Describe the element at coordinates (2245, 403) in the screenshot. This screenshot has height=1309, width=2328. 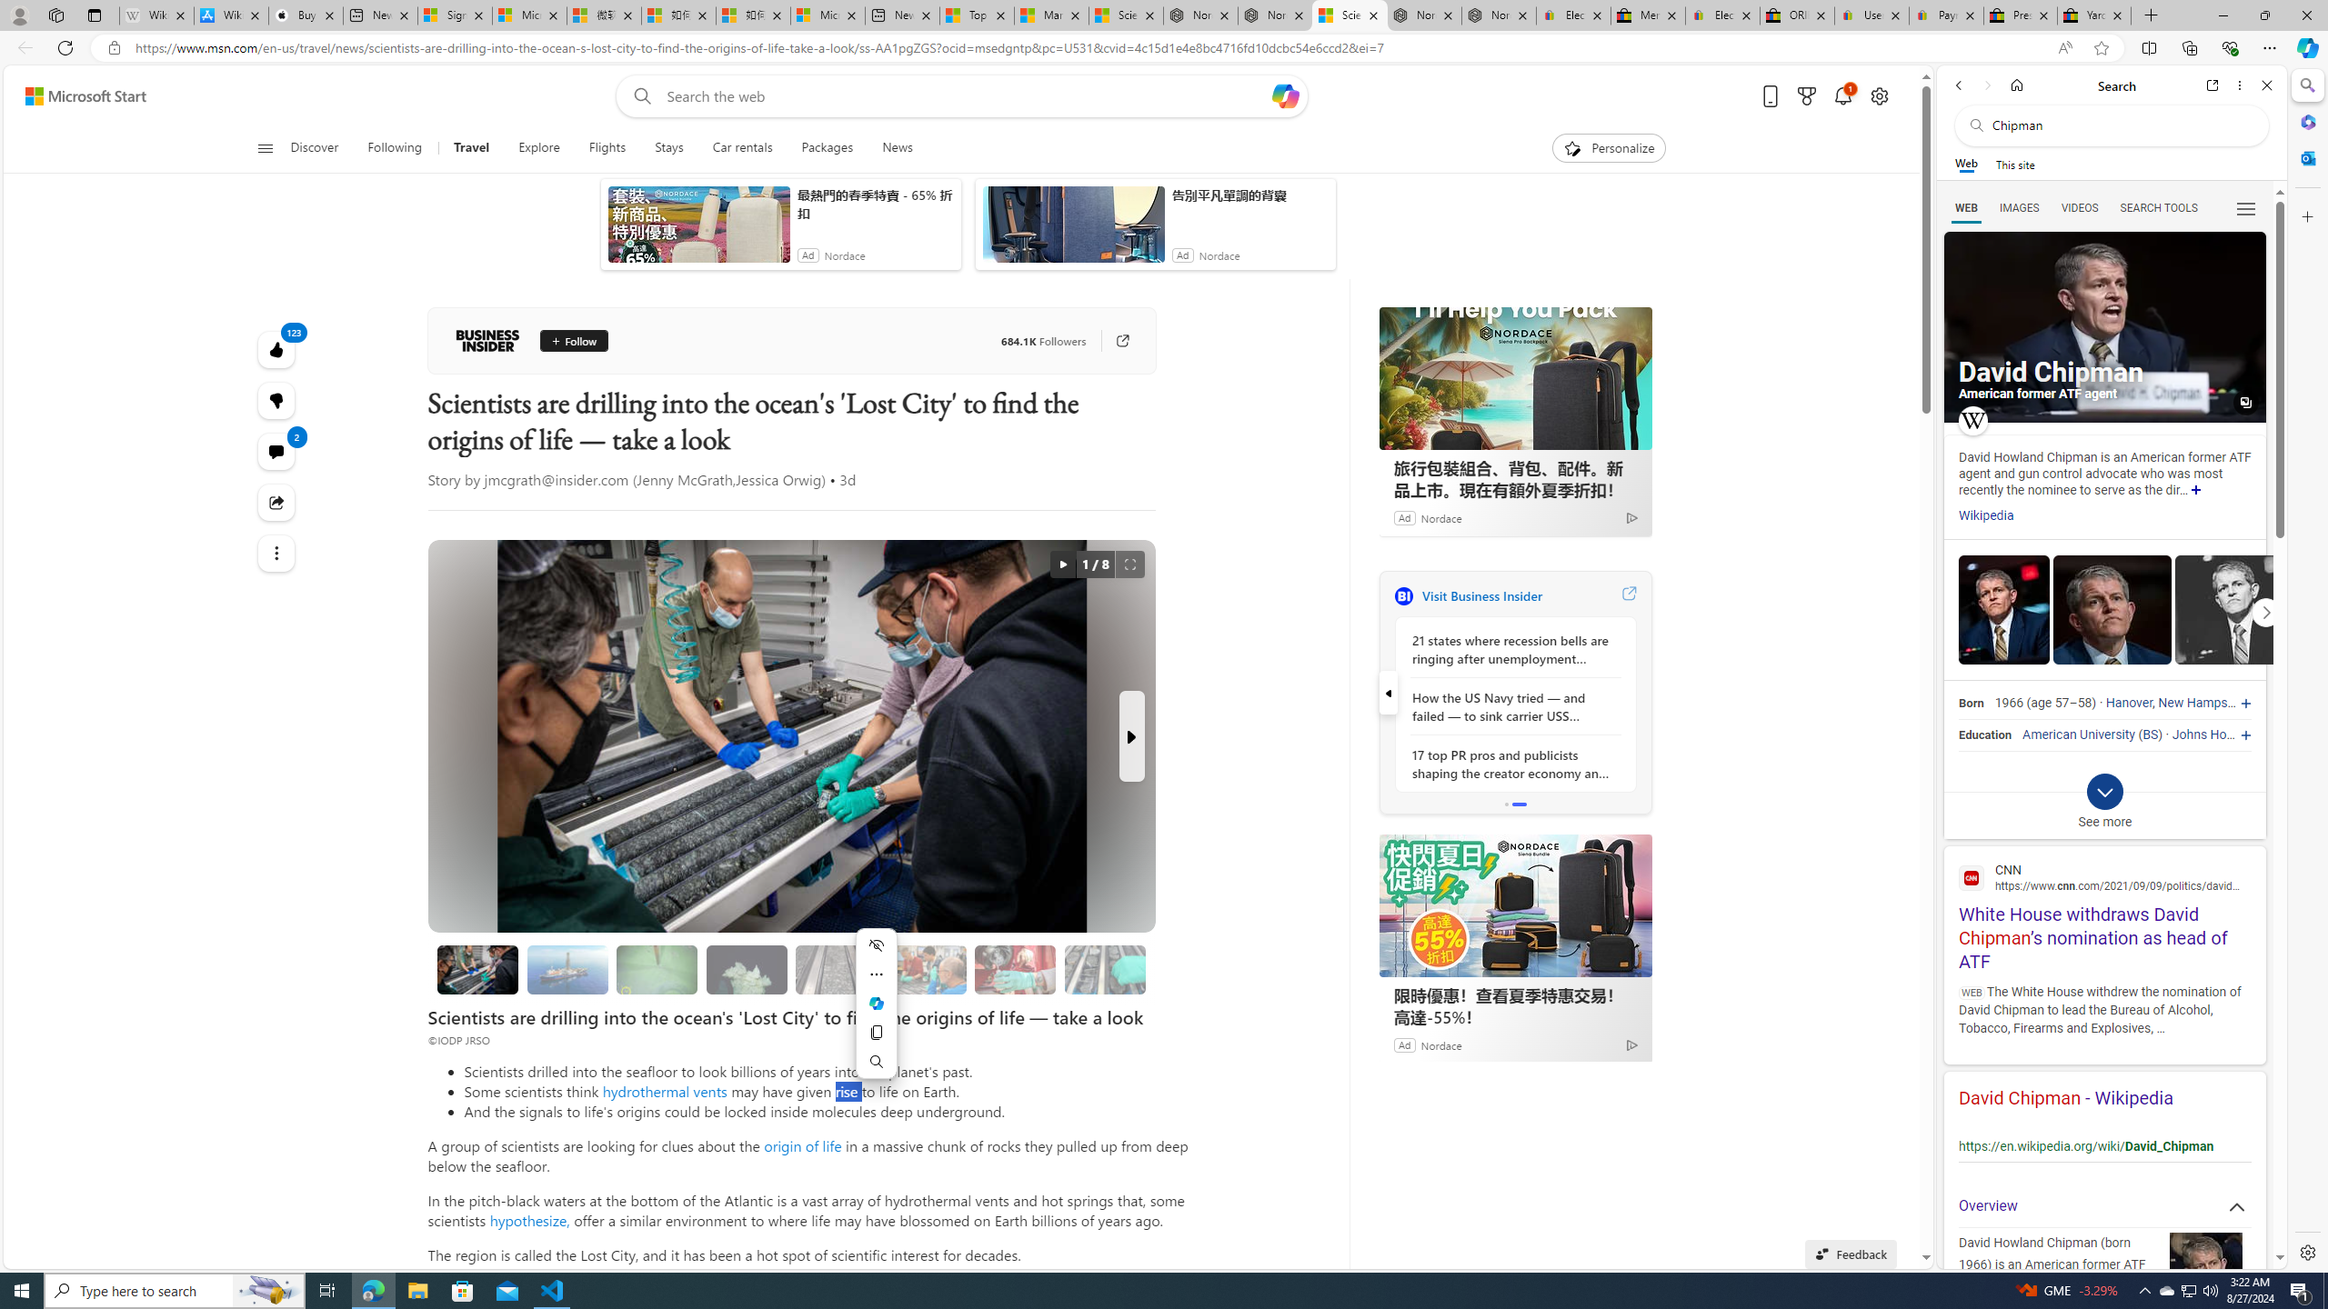
I see `All images` at that location.